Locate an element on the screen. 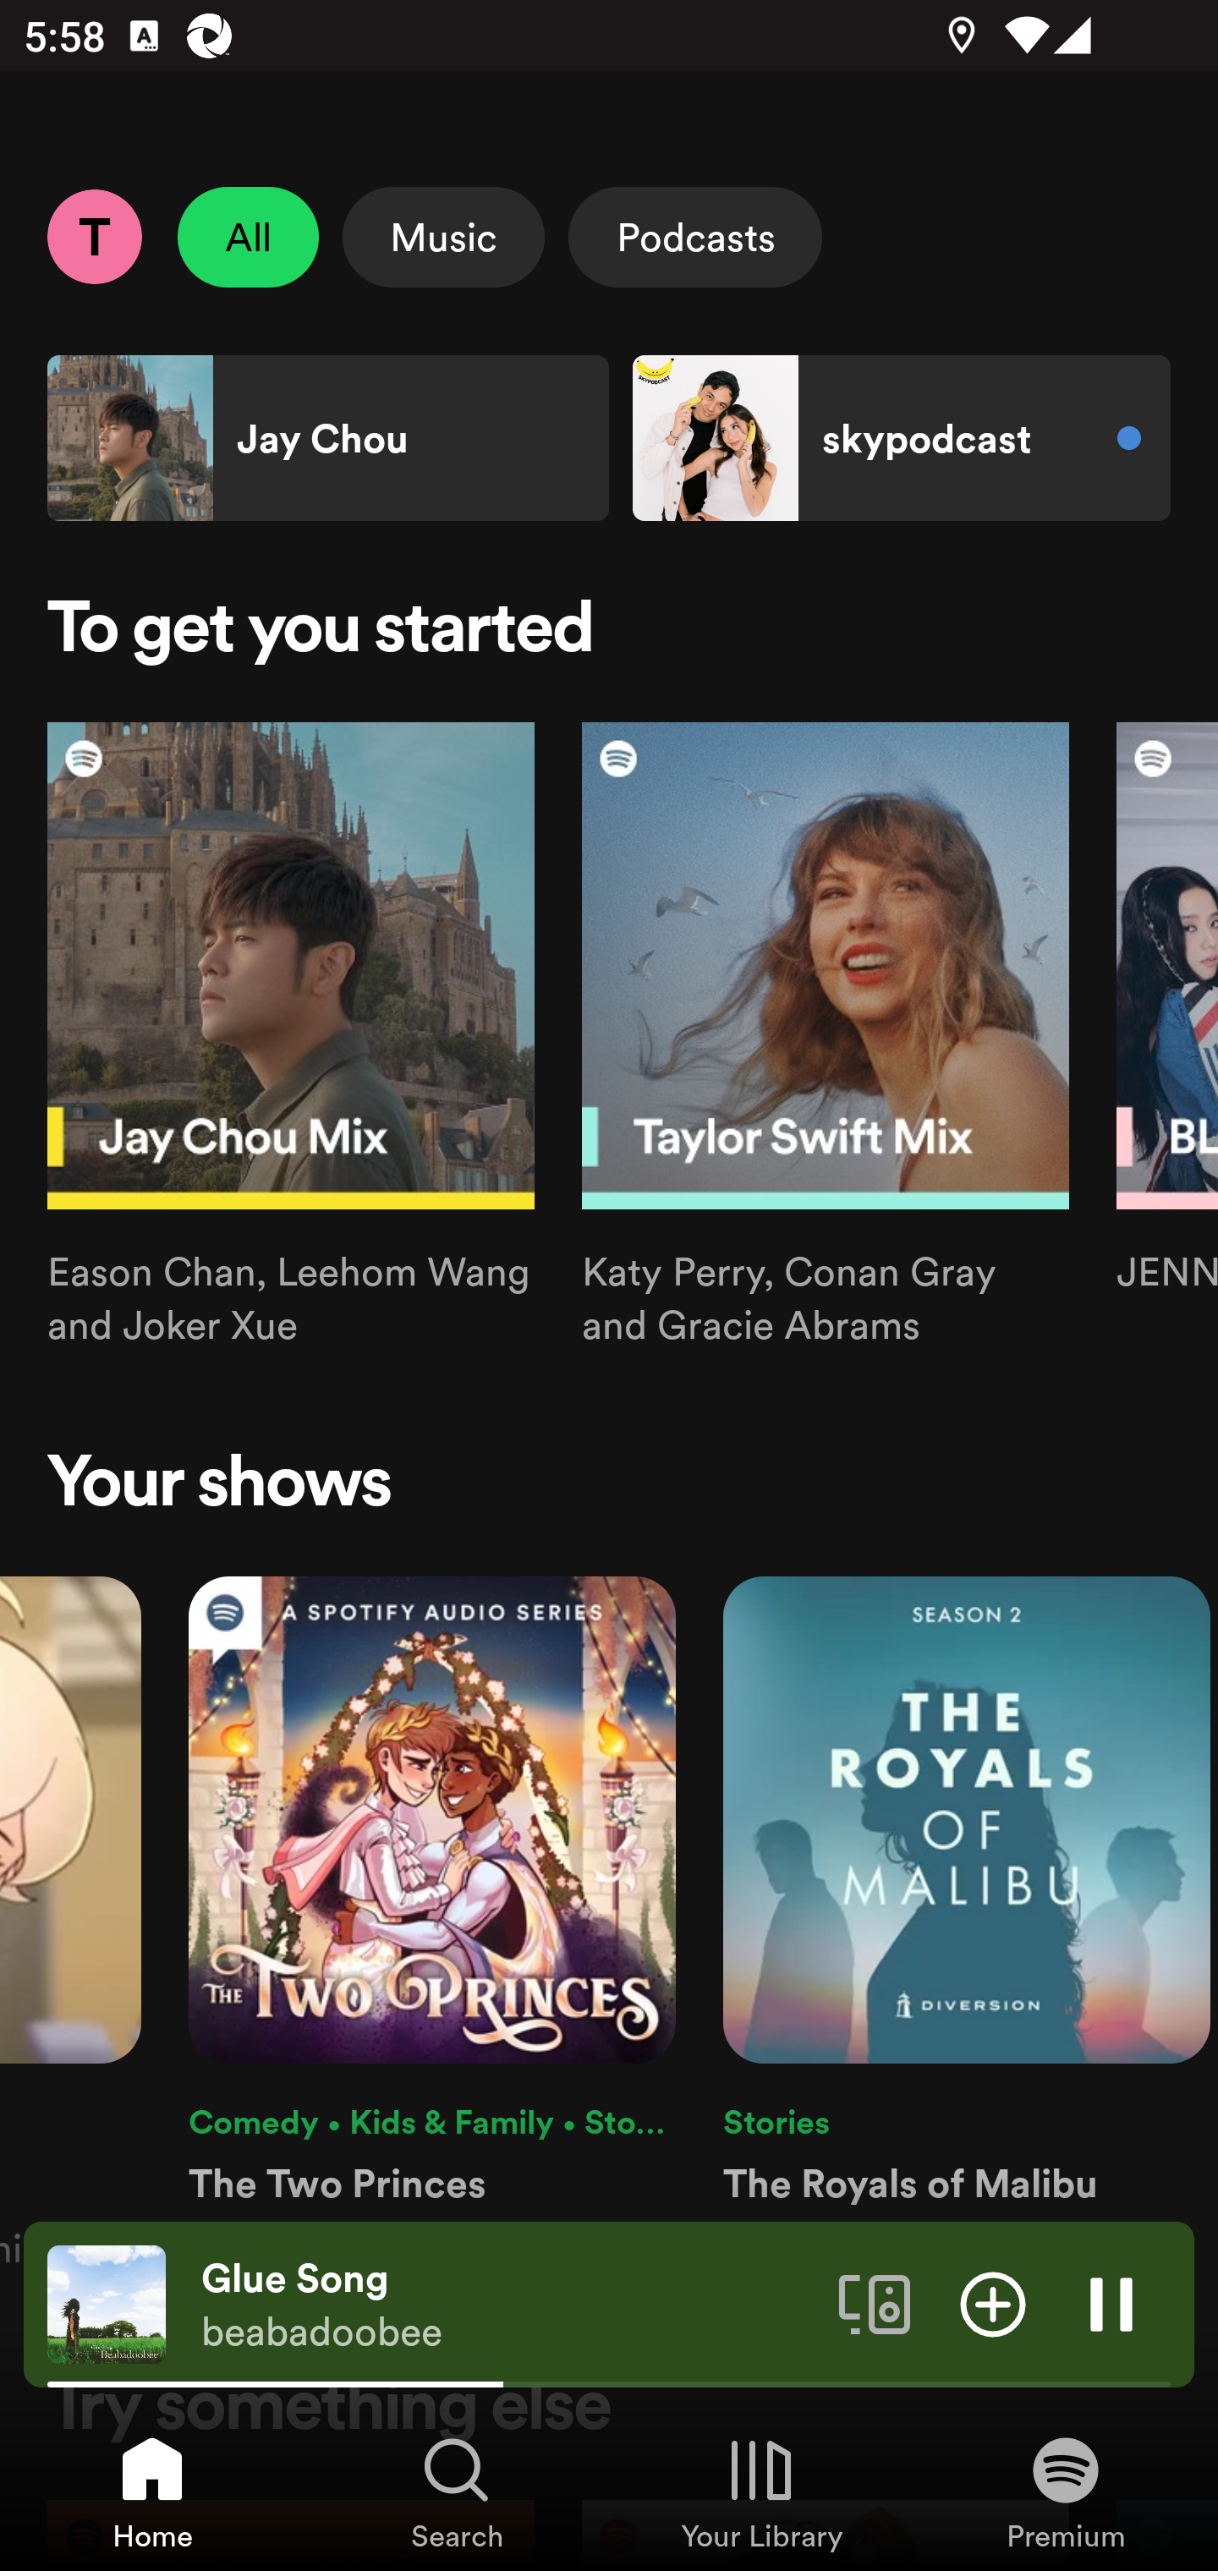 The height and width of the screenshot is (2571, 1218). Glue Song beabadoobee is located at coordinates (507, 2305).